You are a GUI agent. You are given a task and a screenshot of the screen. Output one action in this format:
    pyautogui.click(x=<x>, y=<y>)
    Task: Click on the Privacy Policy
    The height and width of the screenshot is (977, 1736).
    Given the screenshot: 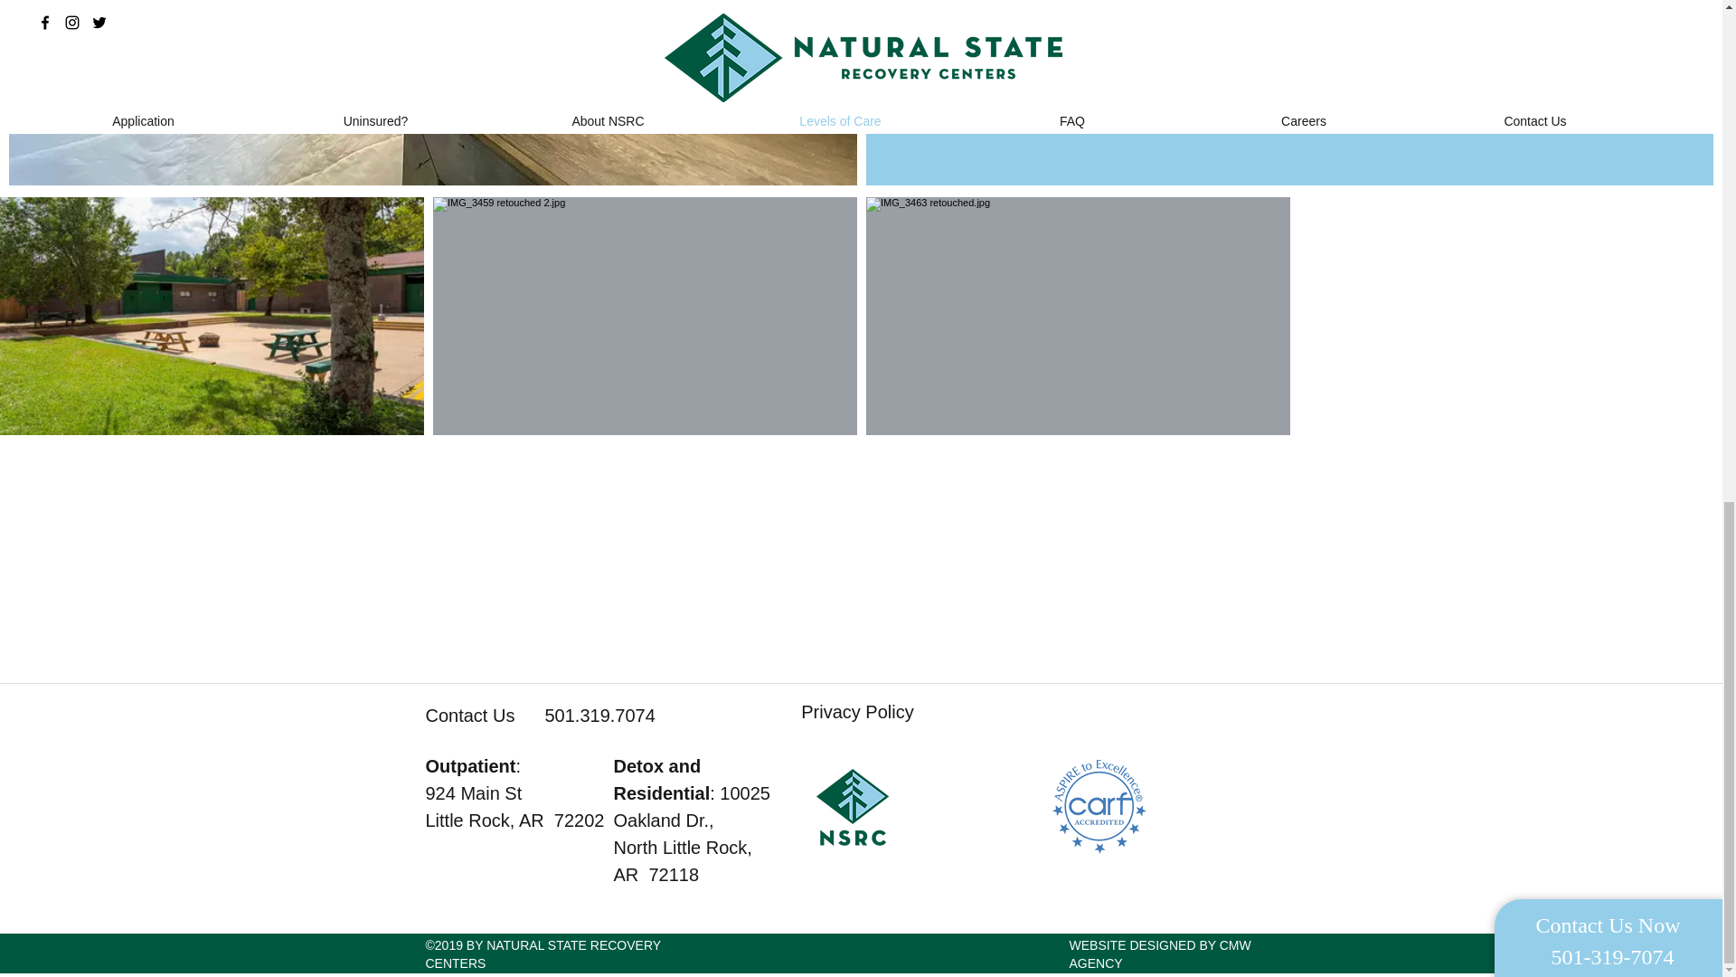 What is the action you would take?
    pyautogui.click(x=856, y=711)
    